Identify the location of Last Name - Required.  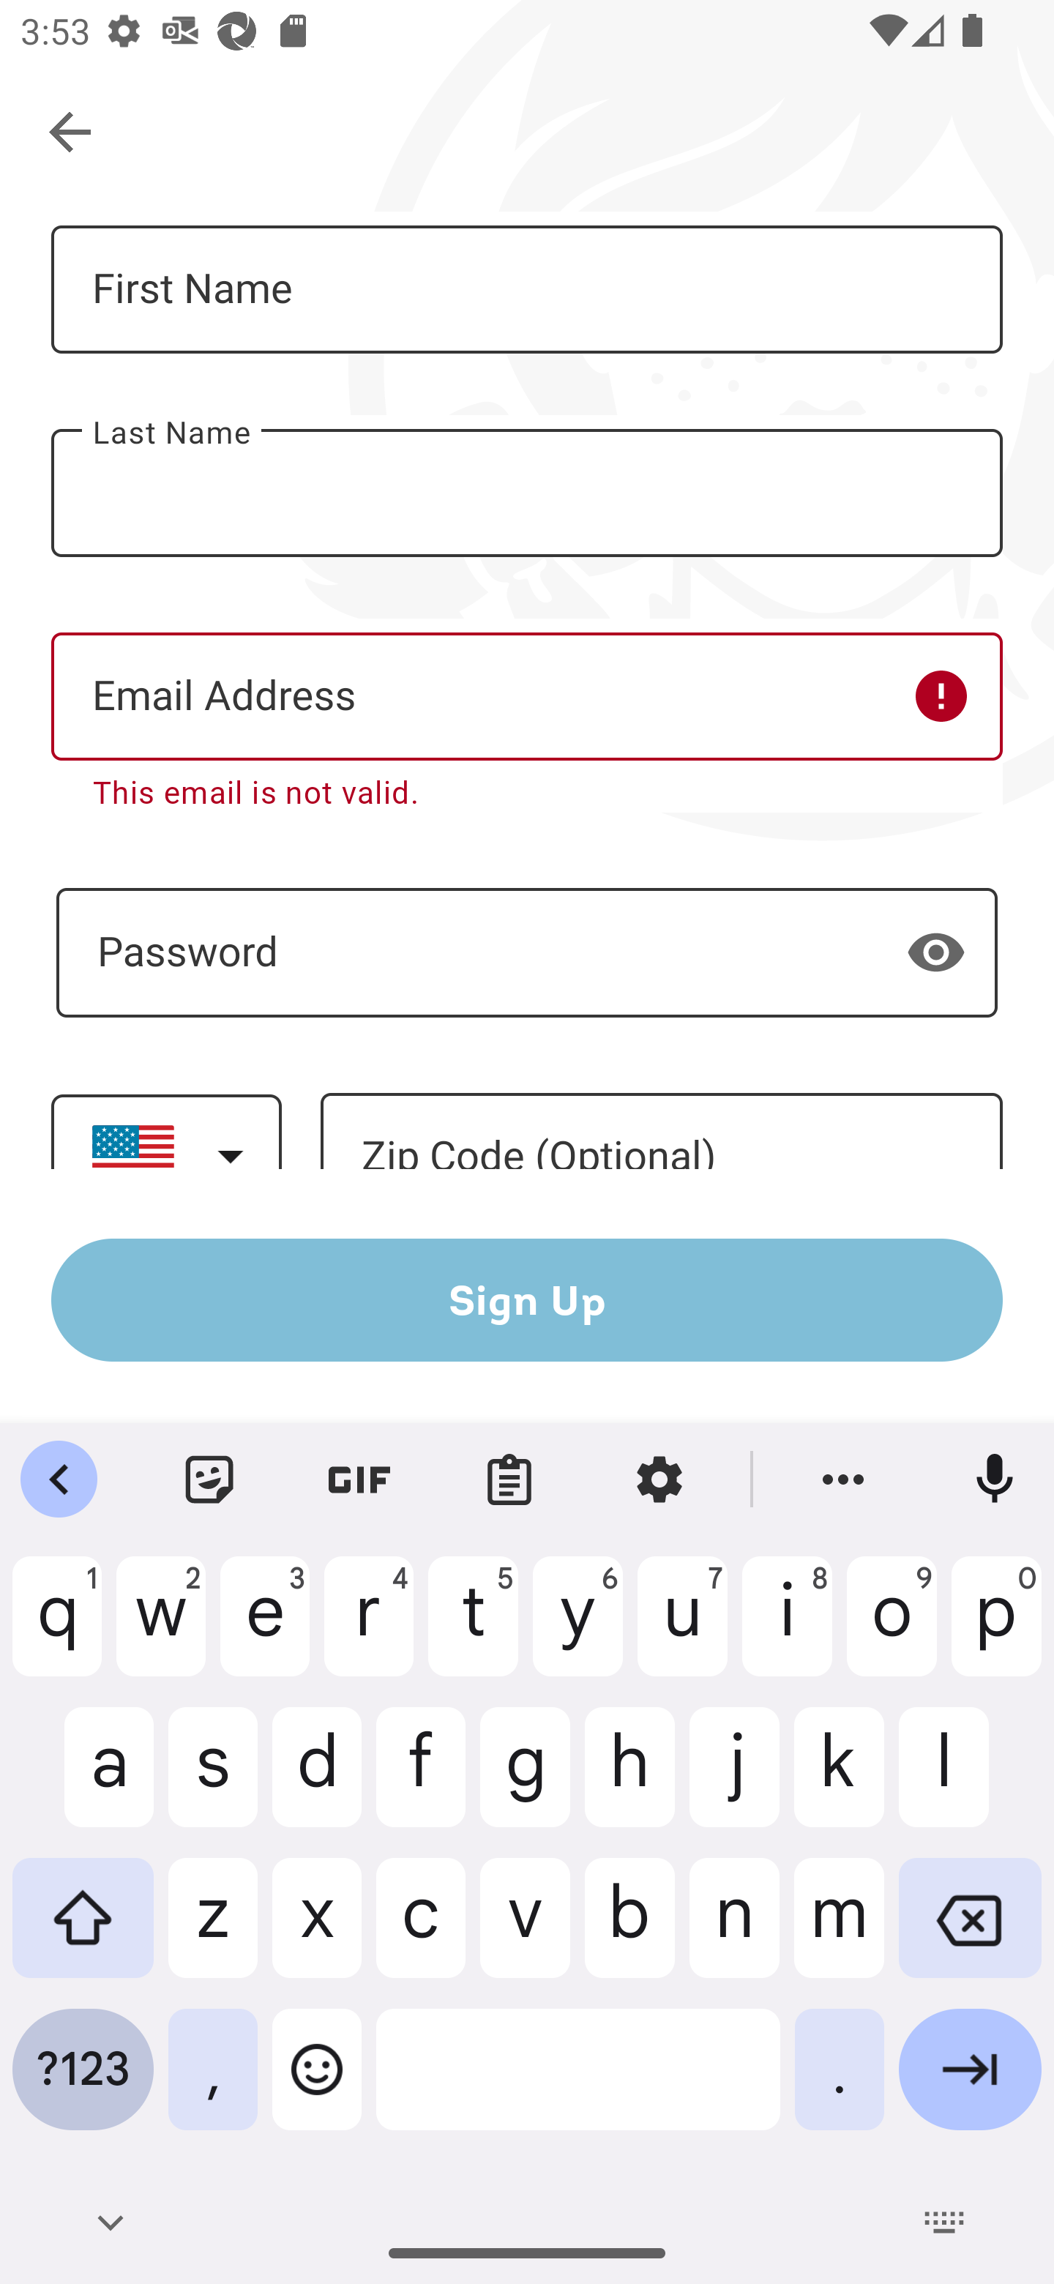
(527, 493).